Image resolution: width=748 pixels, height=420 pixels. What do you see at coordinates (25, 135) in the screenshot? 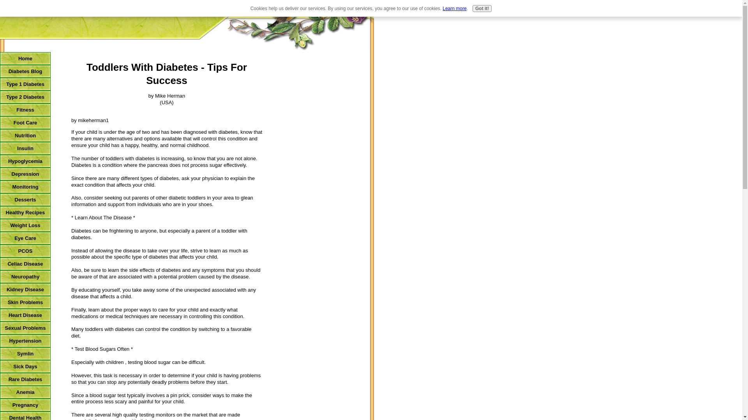
I see `Nutrition` at bounding box center [25, 135].